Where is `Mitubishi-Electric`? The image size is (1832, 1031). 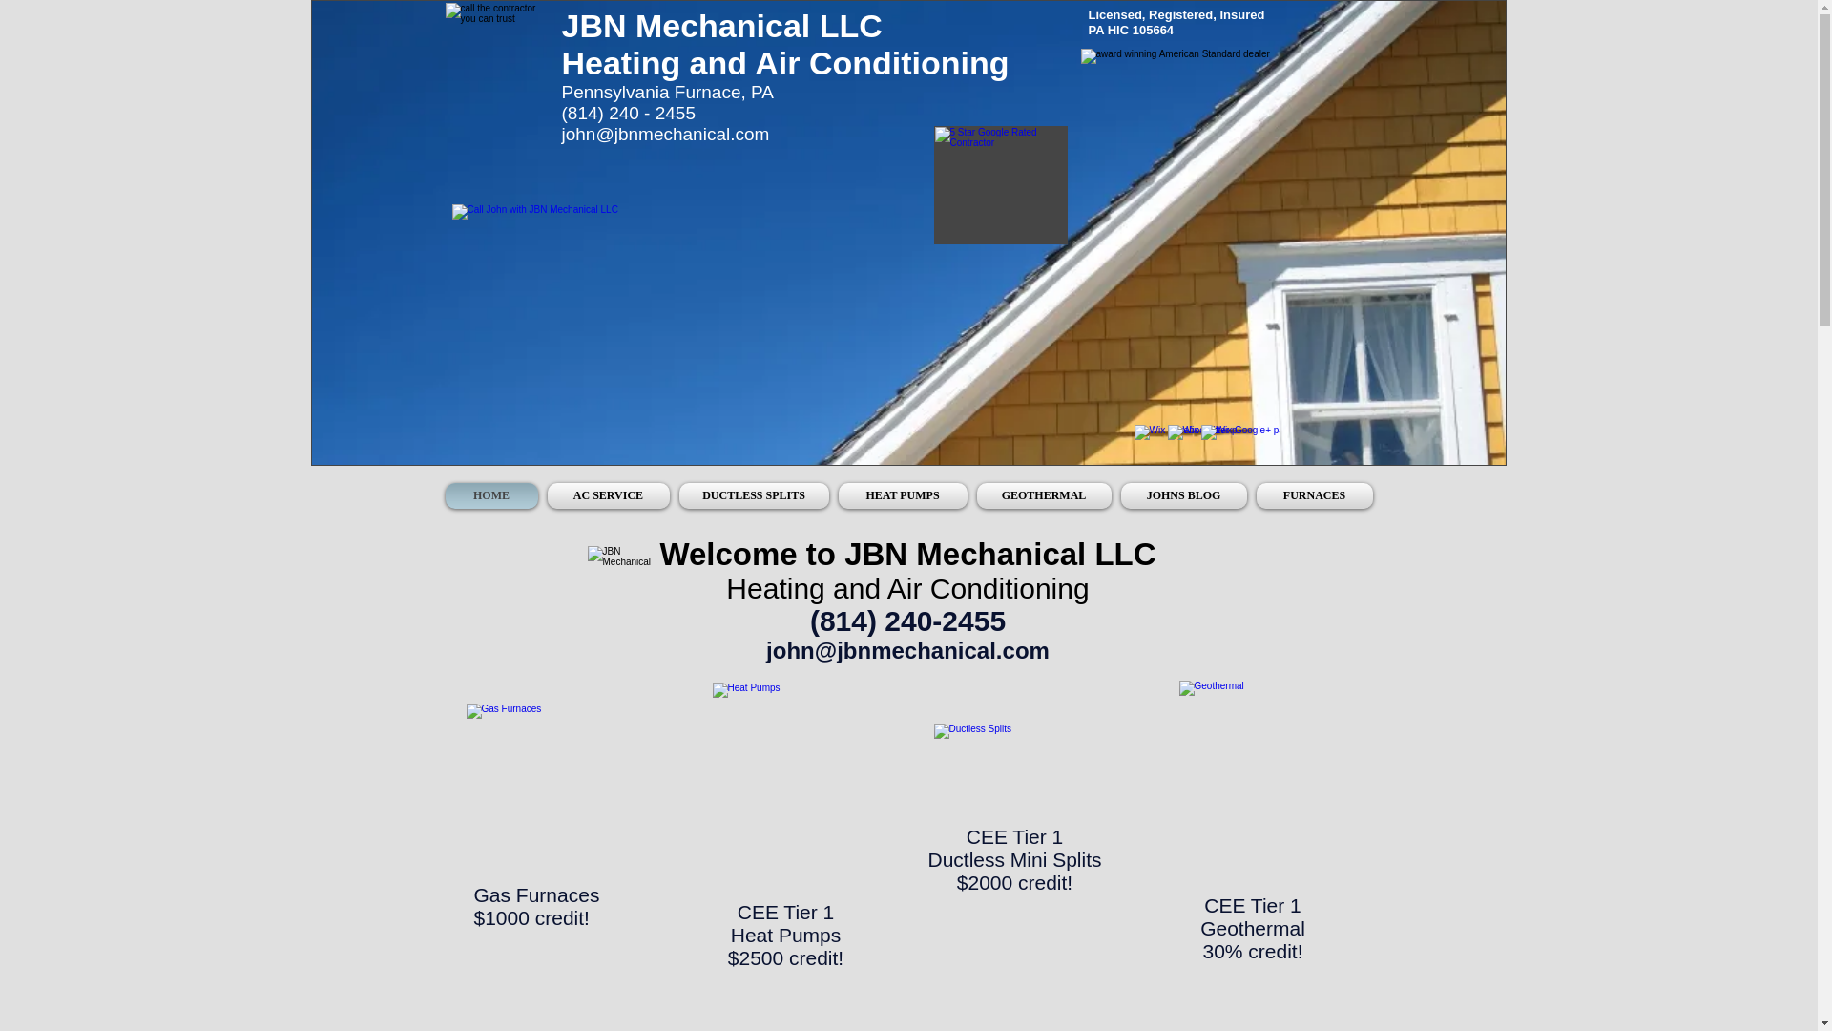 Mitubishi-Electric is located at coordinates (1006, 755).